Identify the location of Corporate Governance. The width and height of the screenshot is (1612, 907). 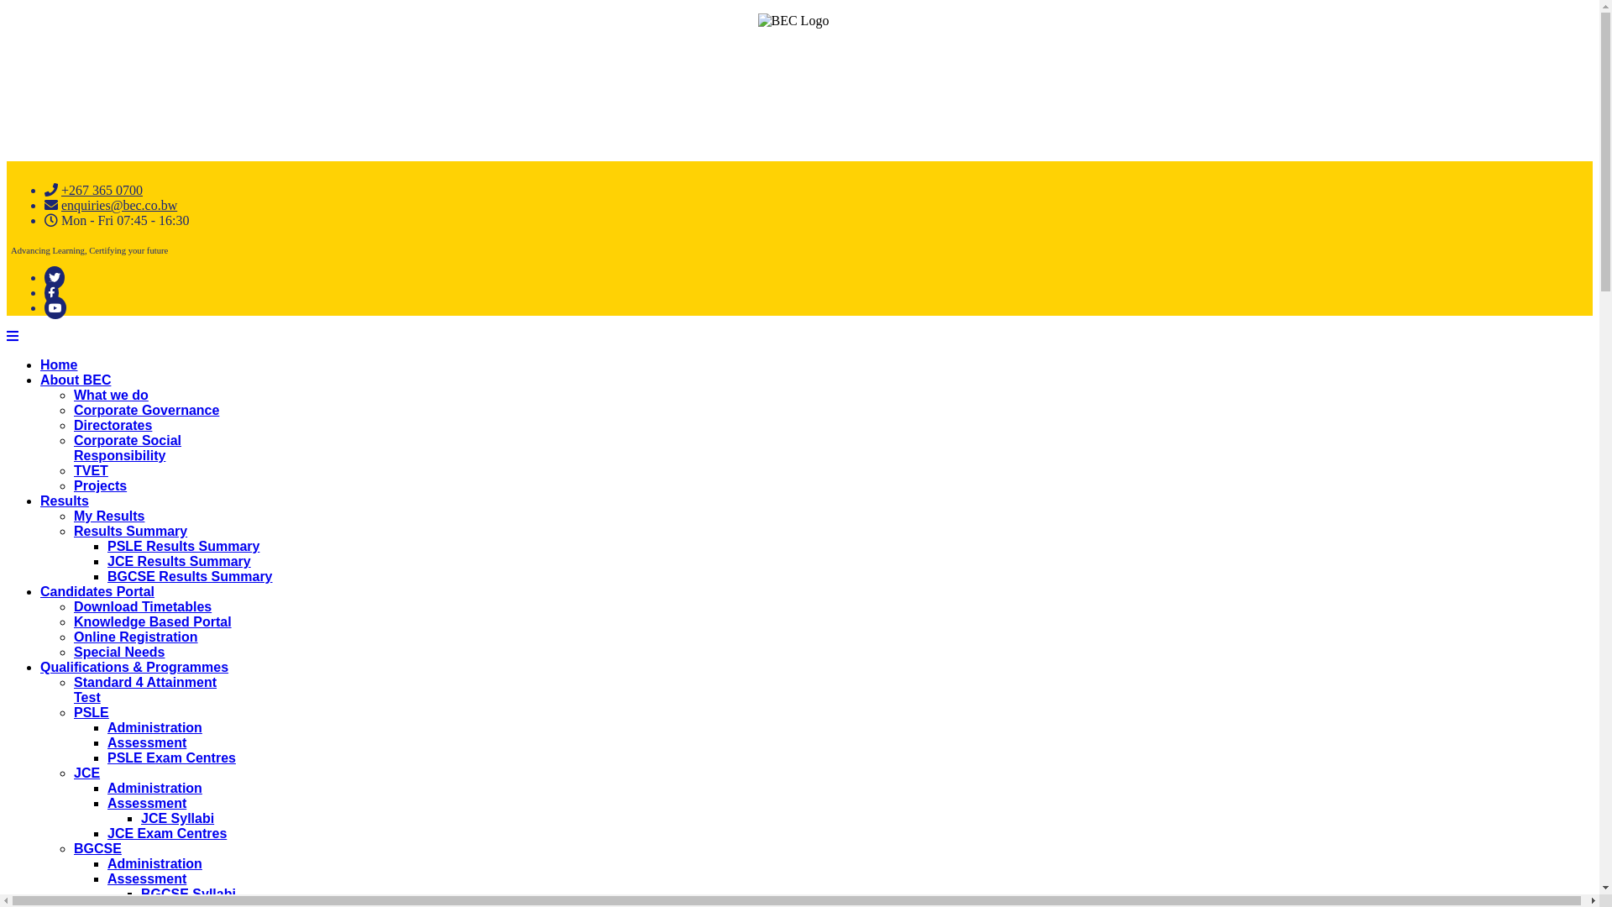
(146, 410).